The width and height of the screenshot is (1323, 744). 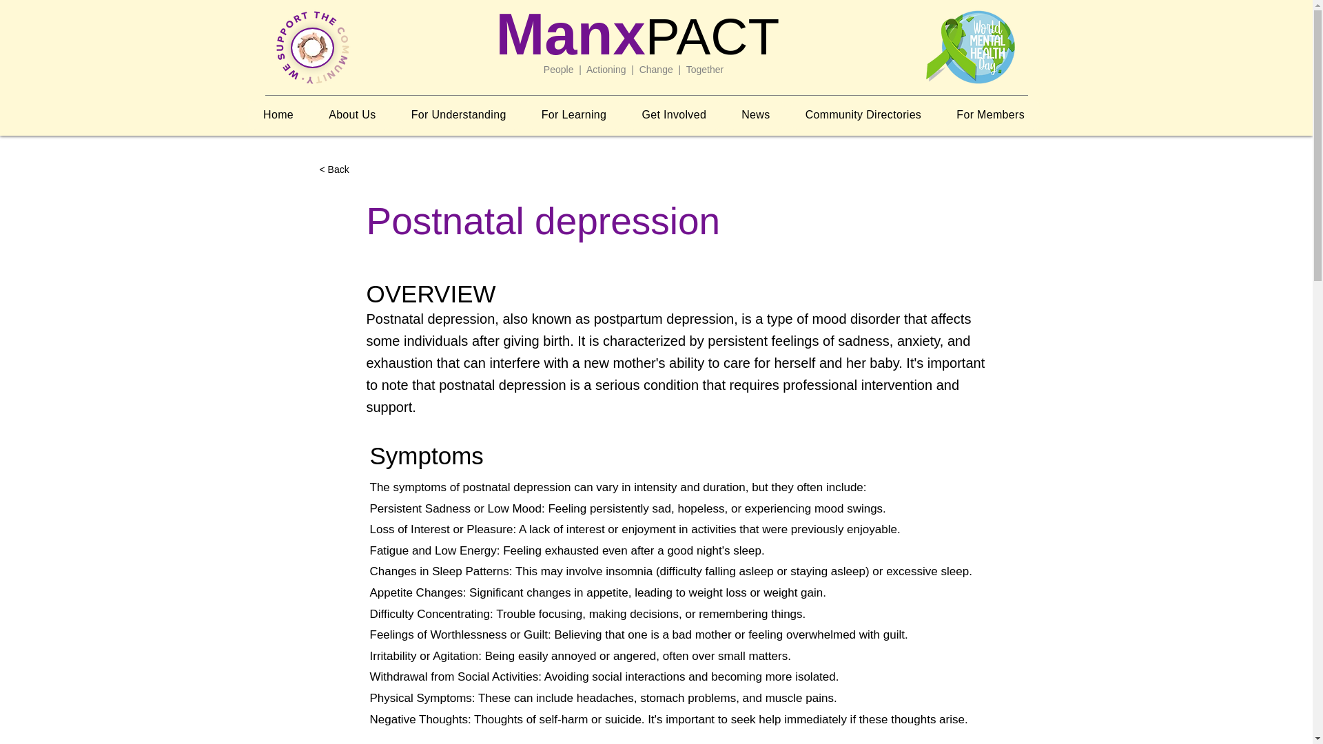 I want to click on Home, so click(x=278, y=114).